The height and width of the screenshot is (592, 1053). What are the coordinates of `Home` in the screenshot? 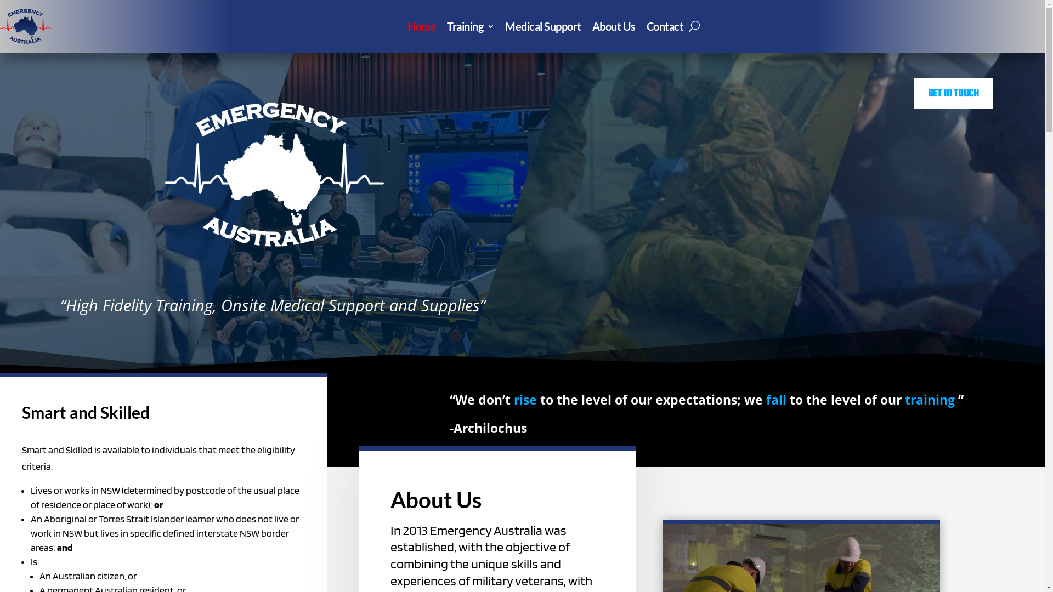 It's located at (422, 26).